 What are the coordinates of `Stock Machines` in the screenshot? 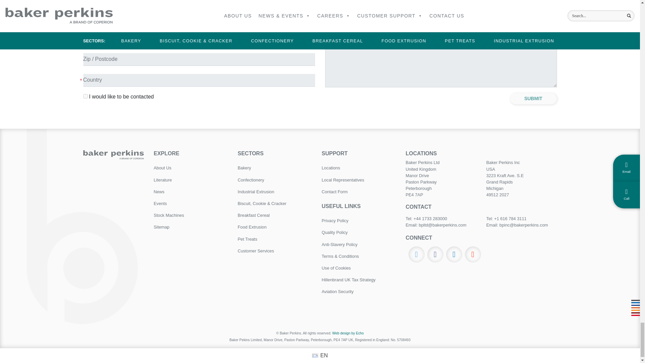 It's located at (191, 215).